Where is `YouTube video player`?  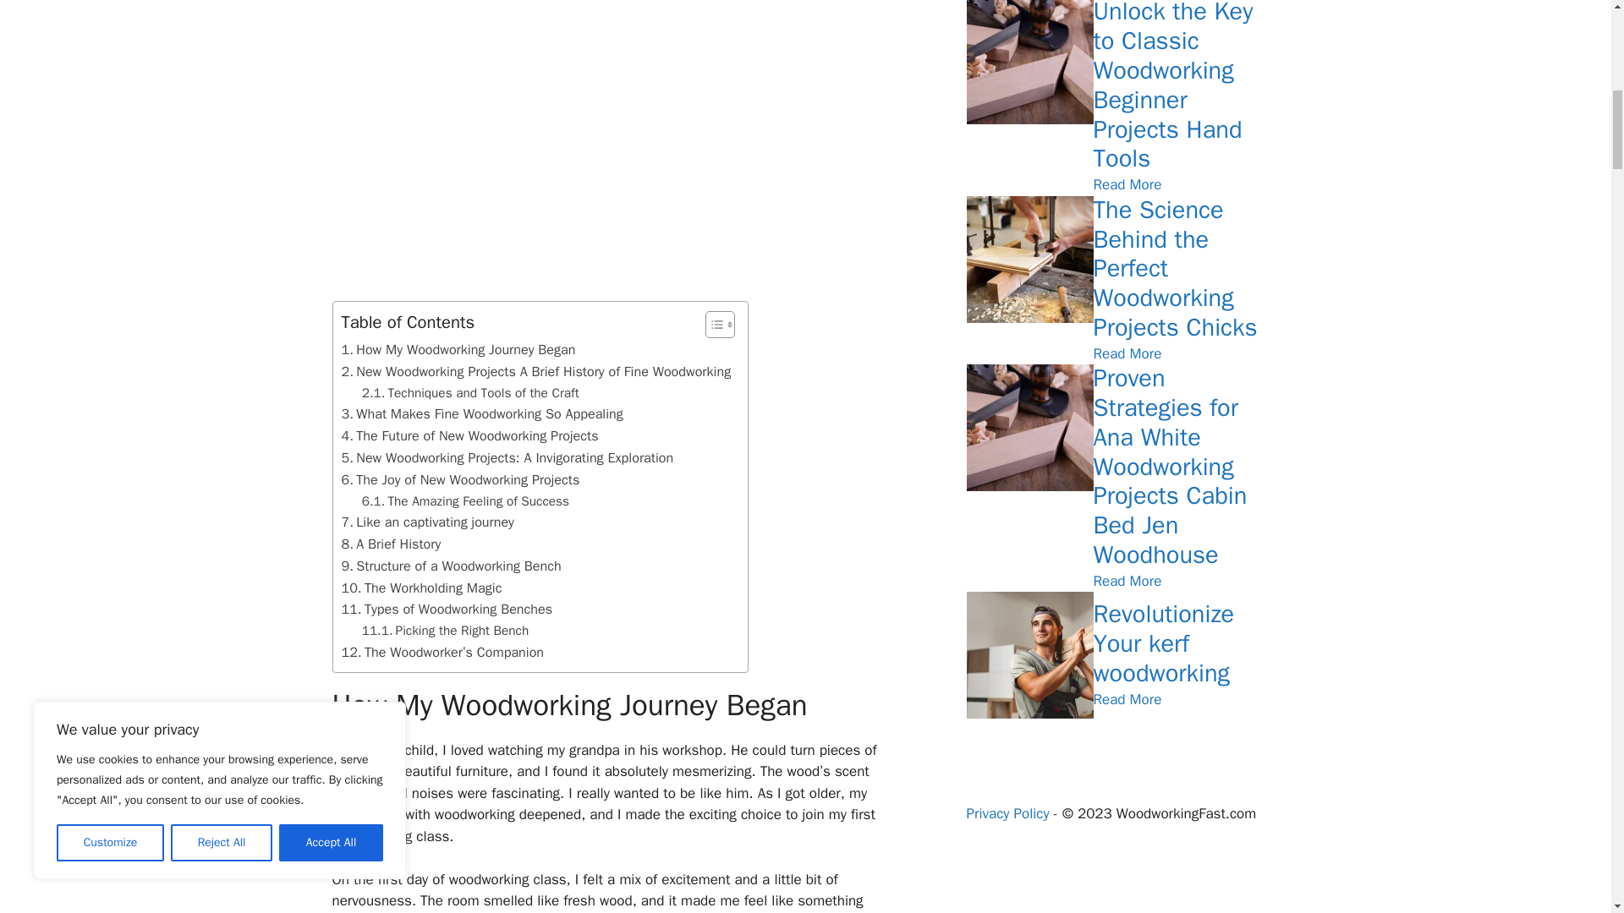 YouTube video player is located at coordinates (568, 139).